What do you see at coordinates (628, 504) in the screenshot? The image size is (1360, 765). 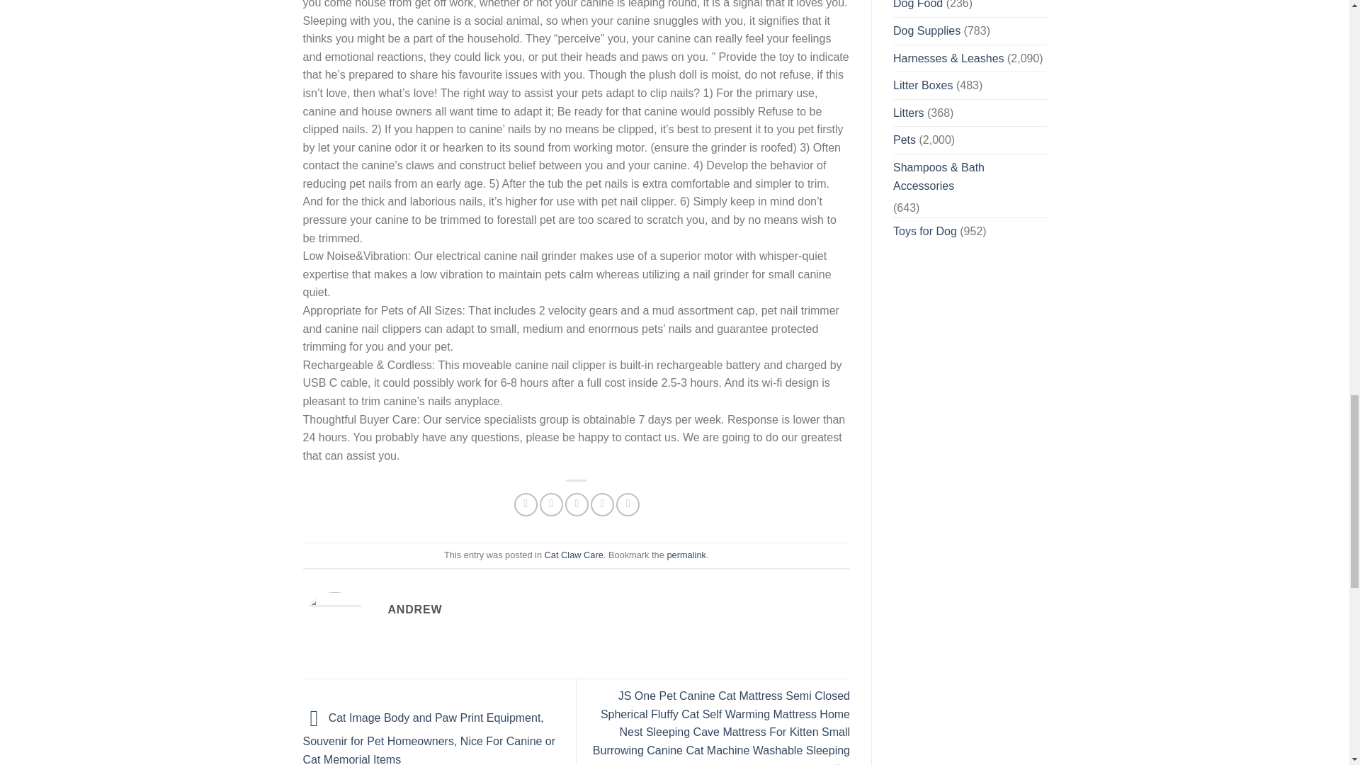 I see `Share on LinkedIn` at bounding box center [628, 504].